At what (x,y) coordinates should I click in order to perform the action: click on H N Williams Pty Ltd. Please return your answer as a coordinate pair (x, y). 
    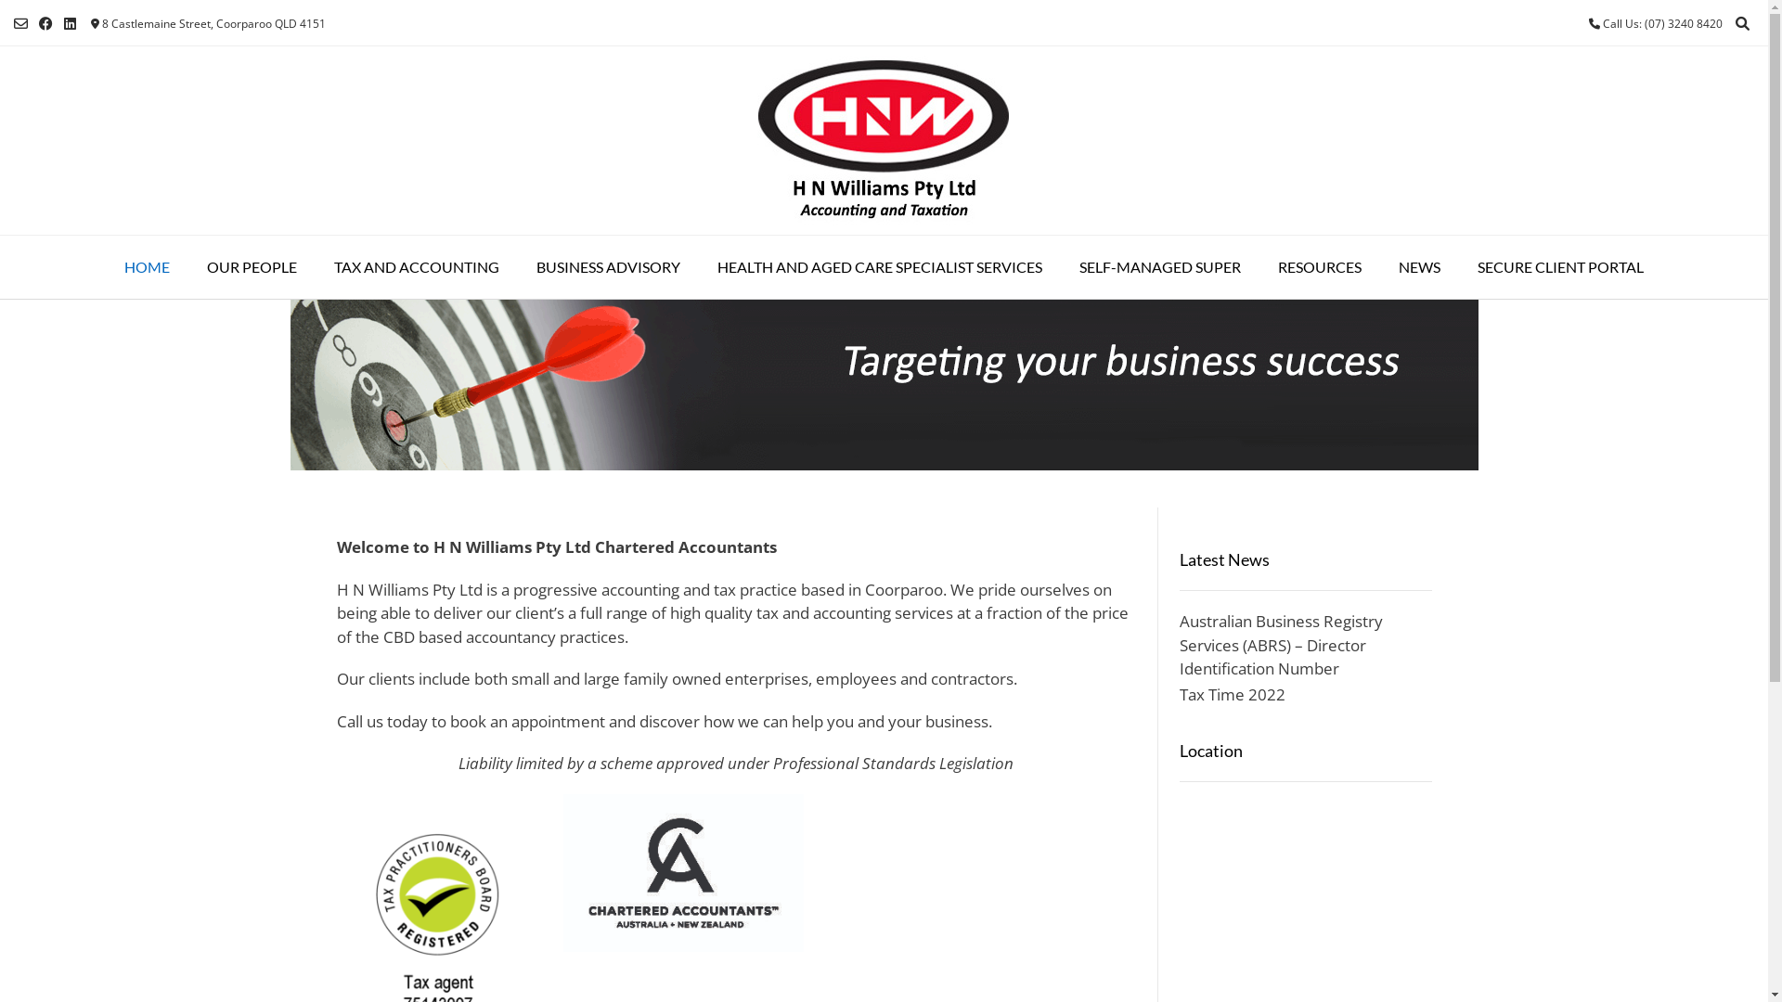
    Looking at the image, I should click on (884, 141).